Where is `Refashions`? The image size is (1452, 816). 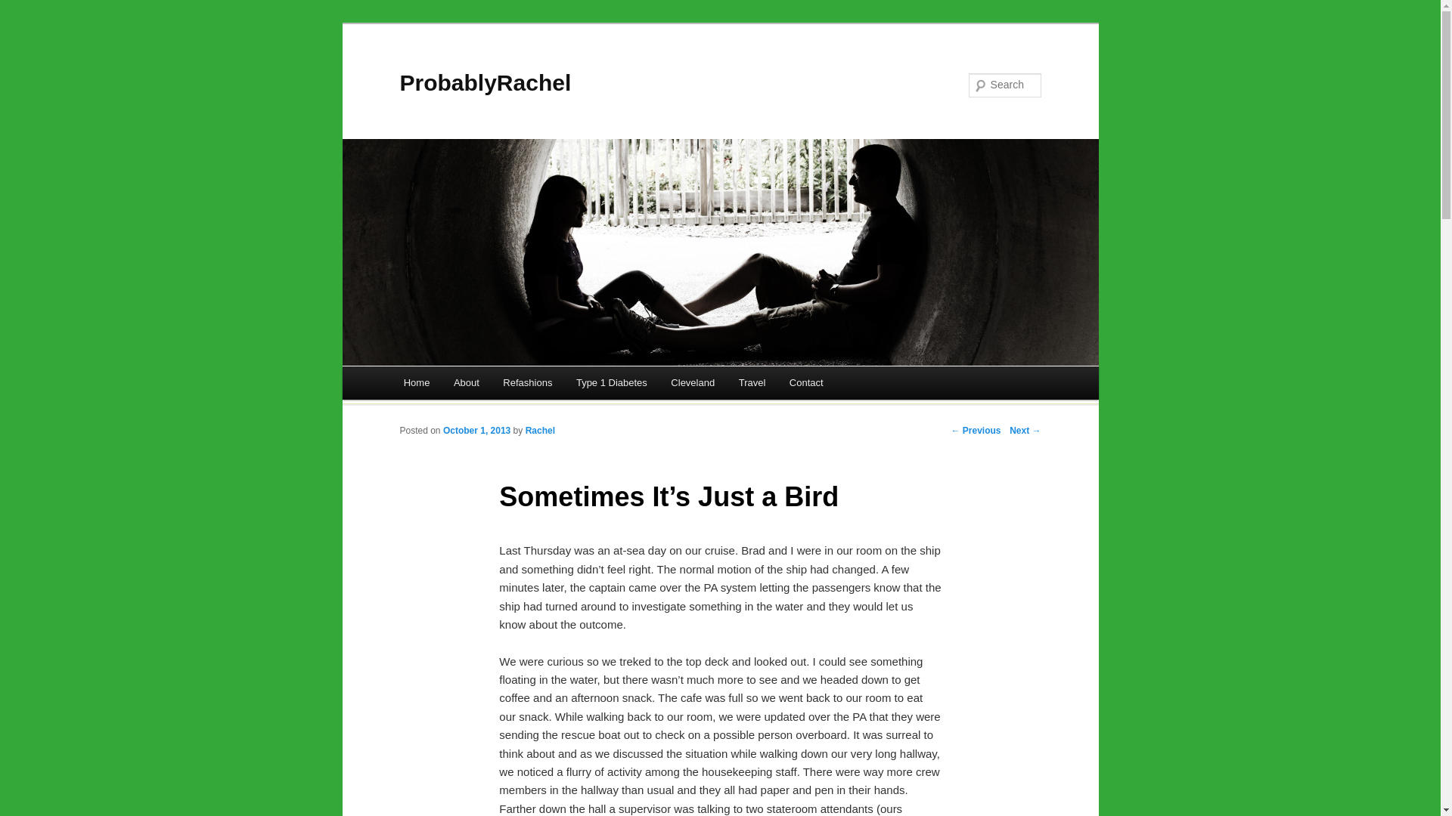 Refashions is located at coordinates (528, 382).